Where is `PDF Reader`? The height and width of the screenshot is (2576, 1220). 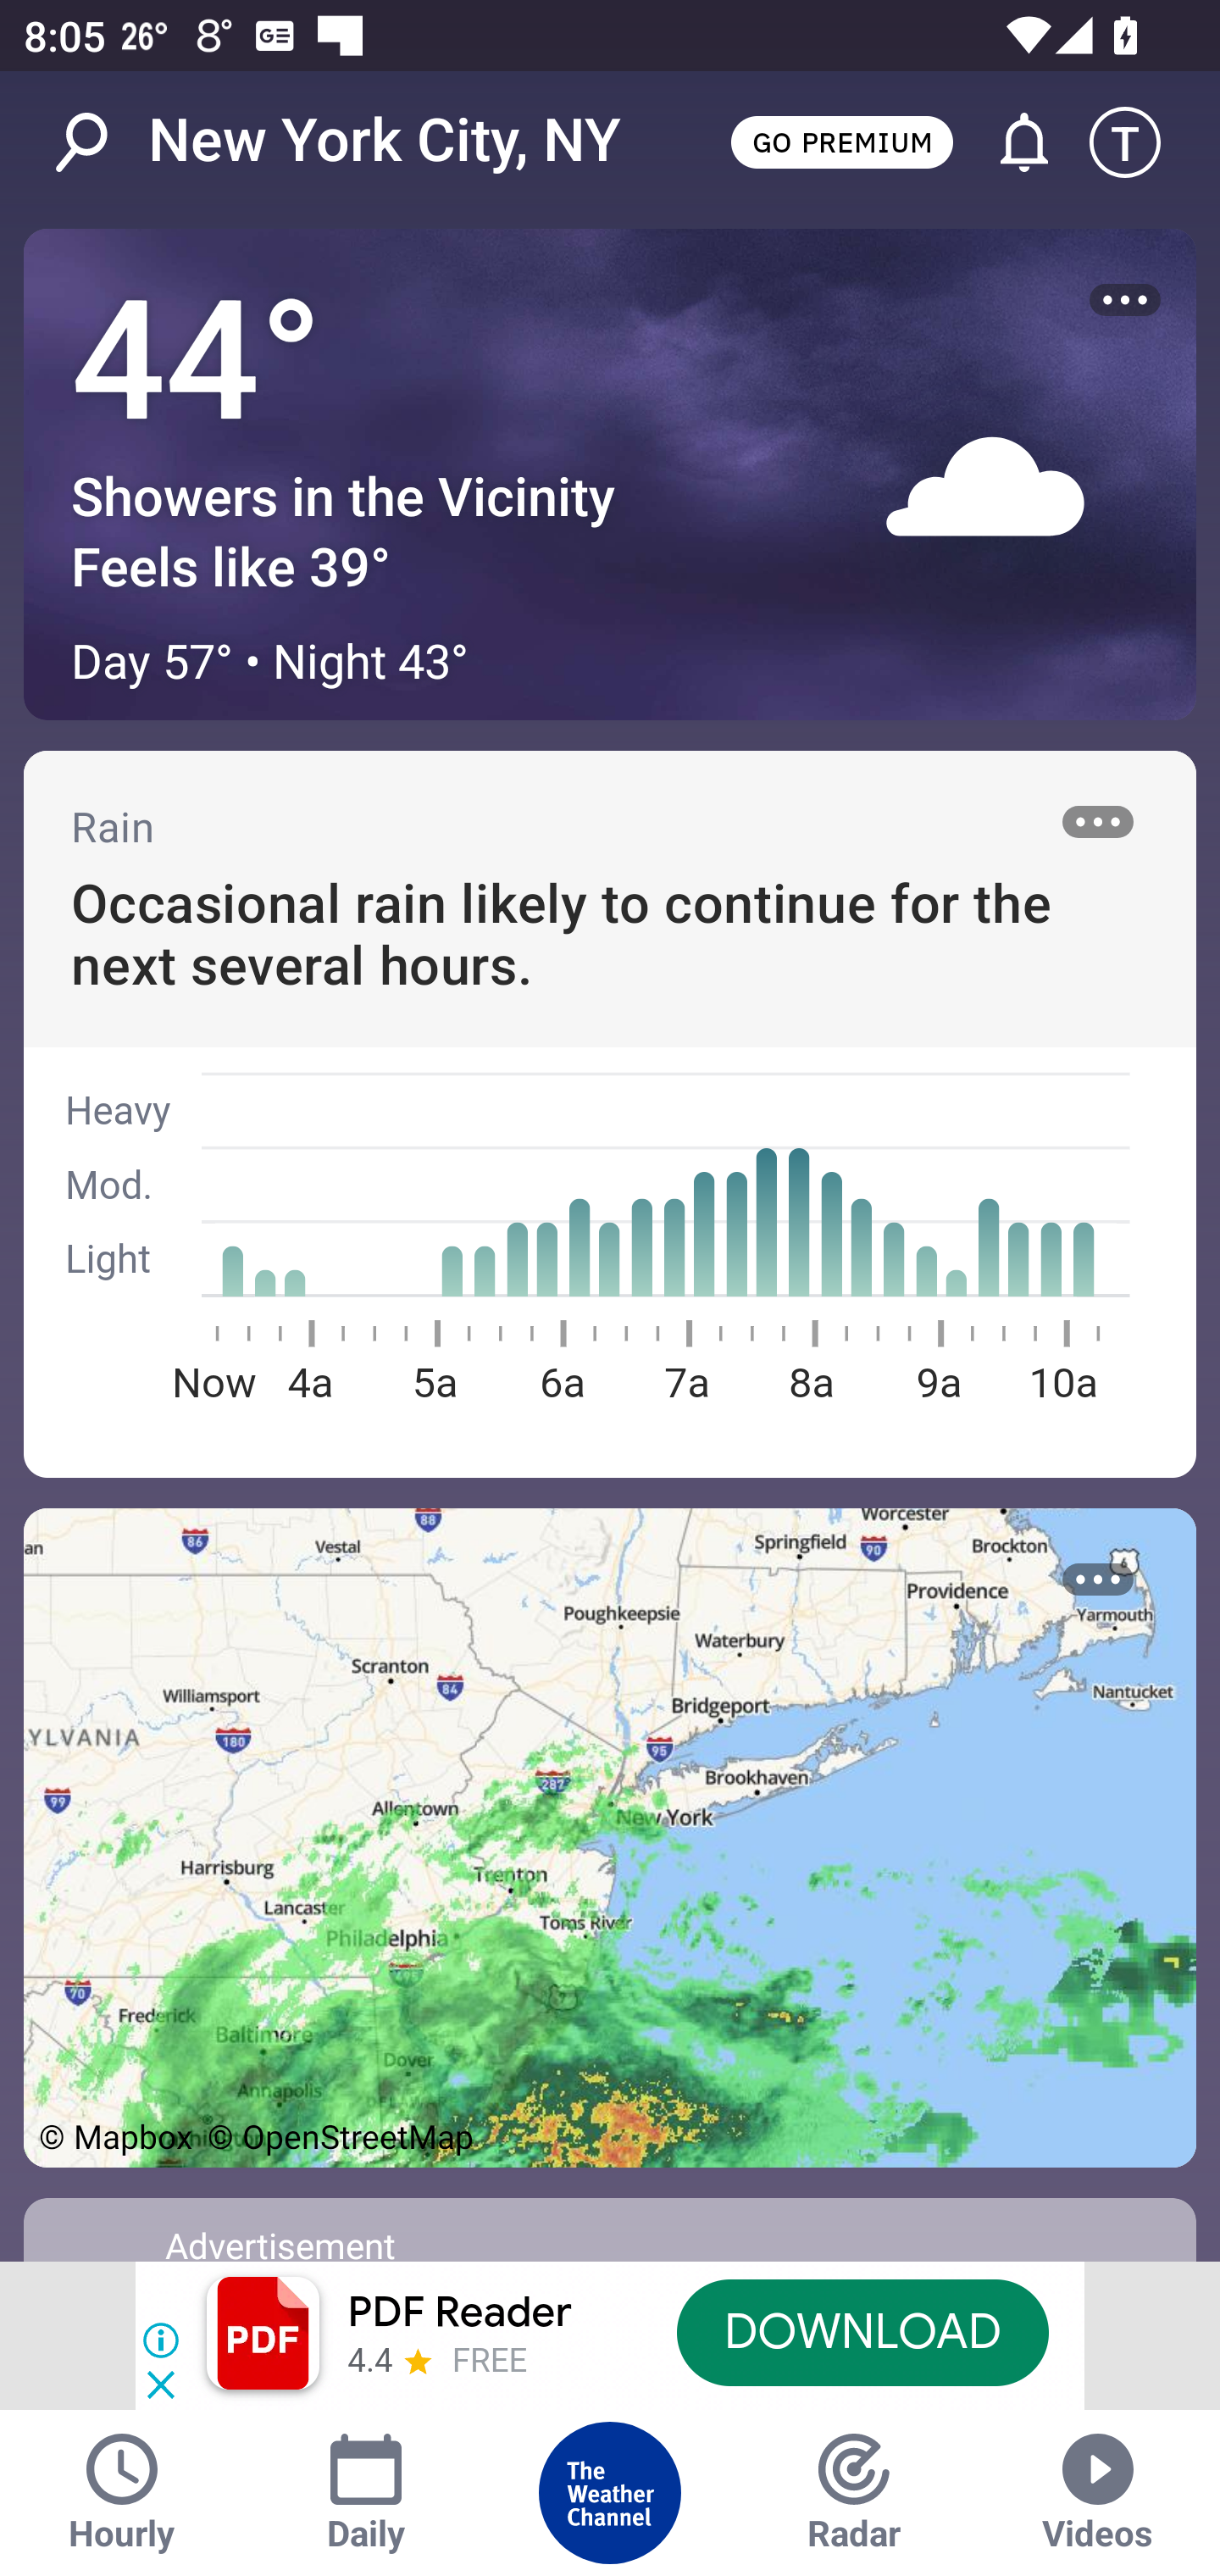
PDF Reader is located at coordinates (459, 2313).